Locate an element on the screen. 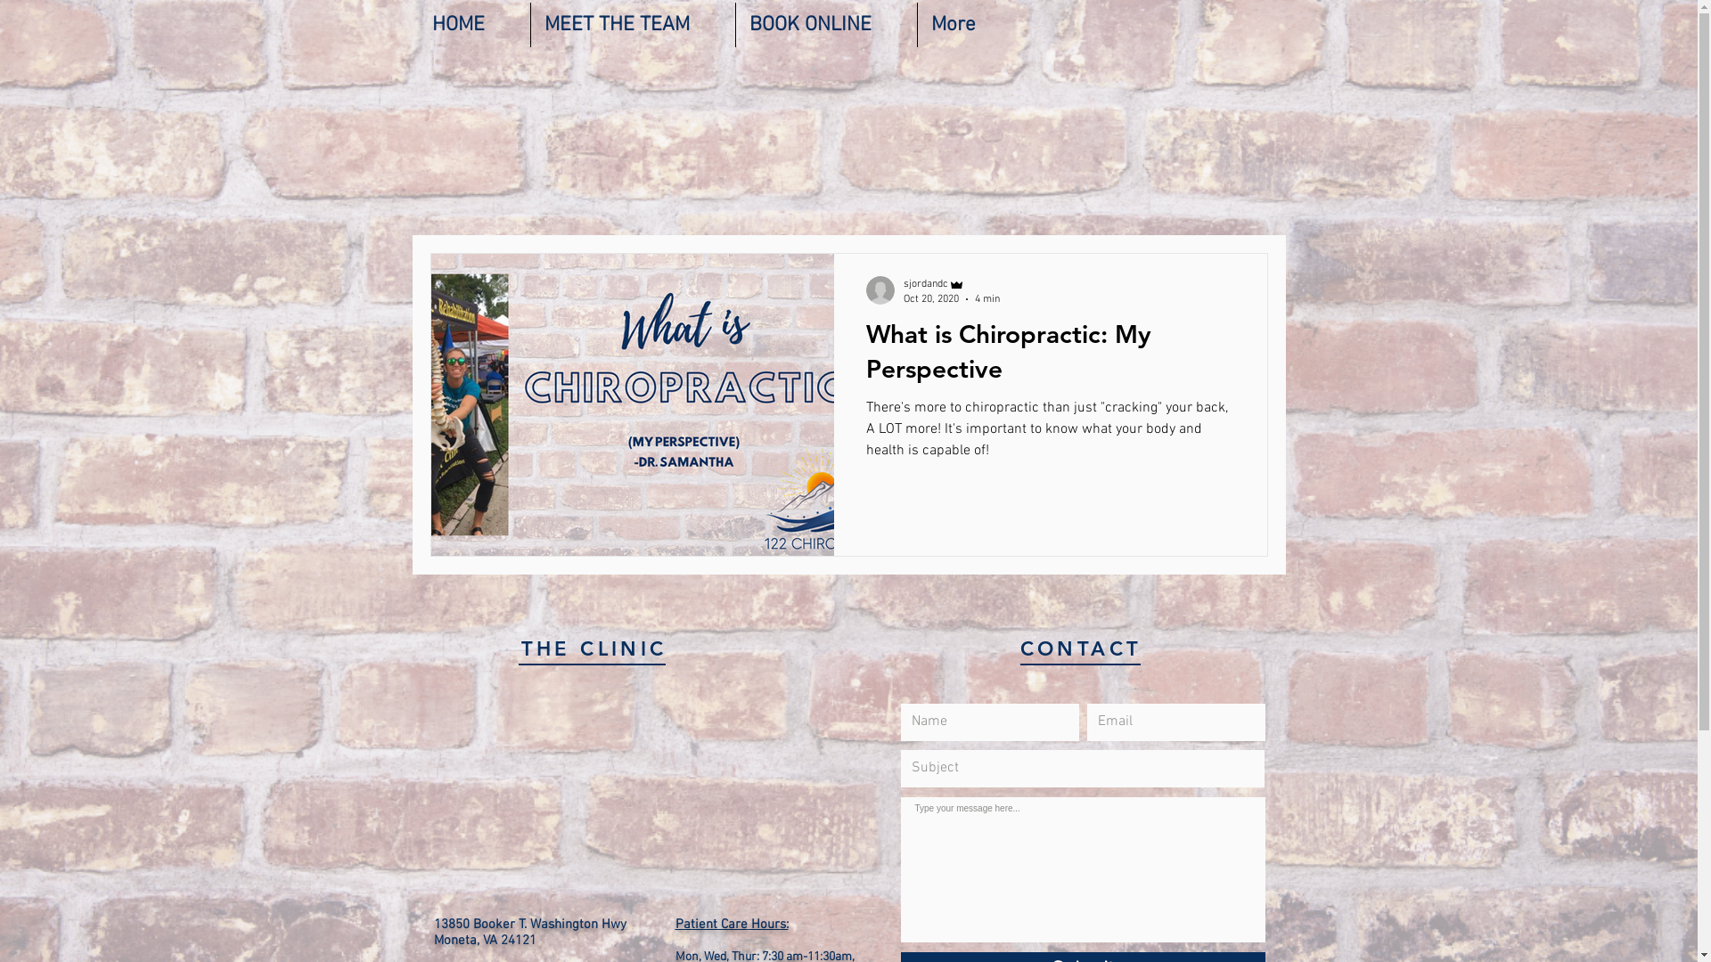 The image size is (1711, 962). sjordandc is located at coordinates (952, 285).